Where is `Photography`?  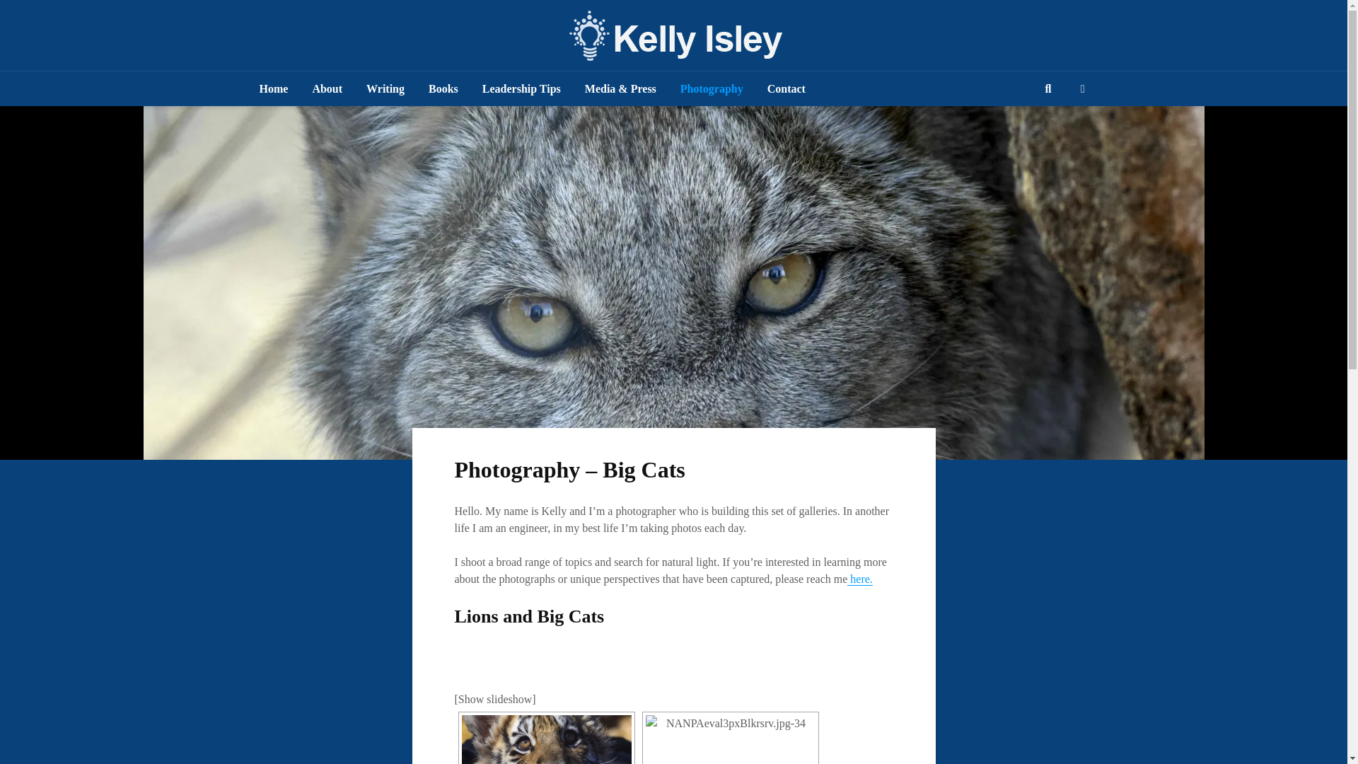 Photography is located at coordinates (712, 89).